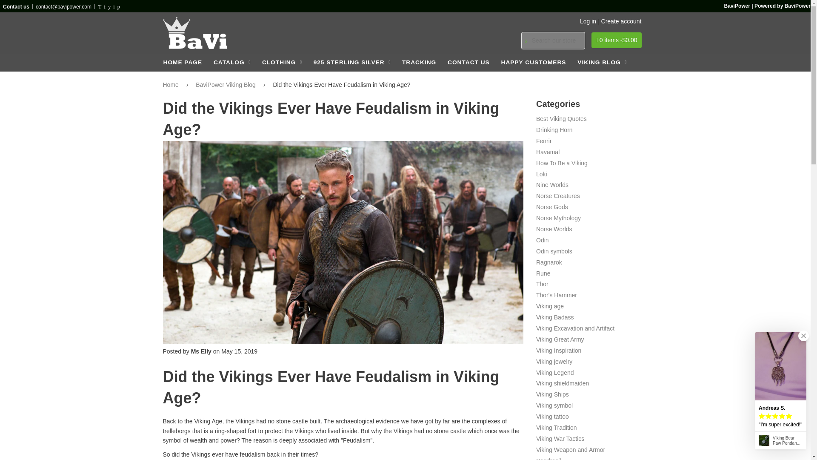 The height and width of the screenshot is (460, 817). Describe the element at coordinates (554, 130) in the screenshot. I see `Show articles tagged Drinking Horn` at that location.